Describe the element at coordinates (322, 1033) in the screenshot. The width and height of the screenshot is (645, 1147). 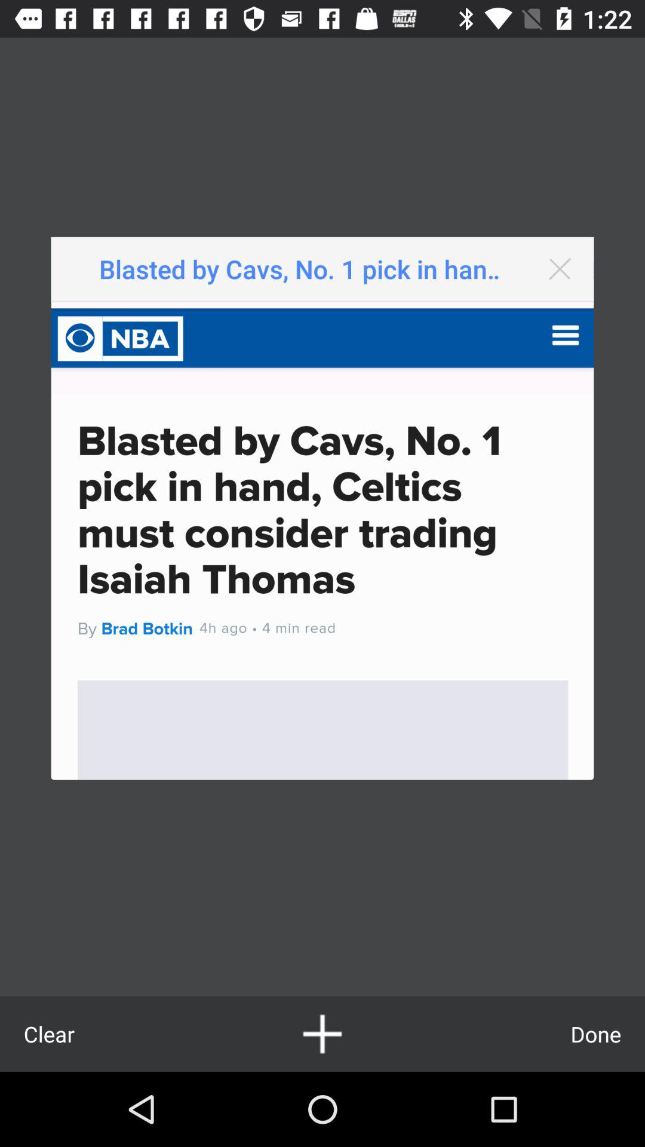
I see `add article` at that location.